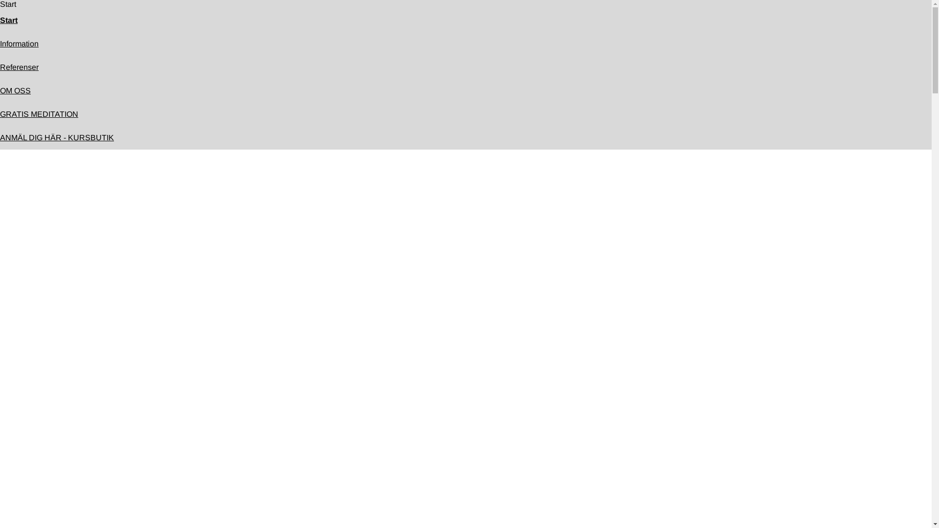 This screenshot has height=528, width=939. I want to click on OM OSS, so click(16, 91).